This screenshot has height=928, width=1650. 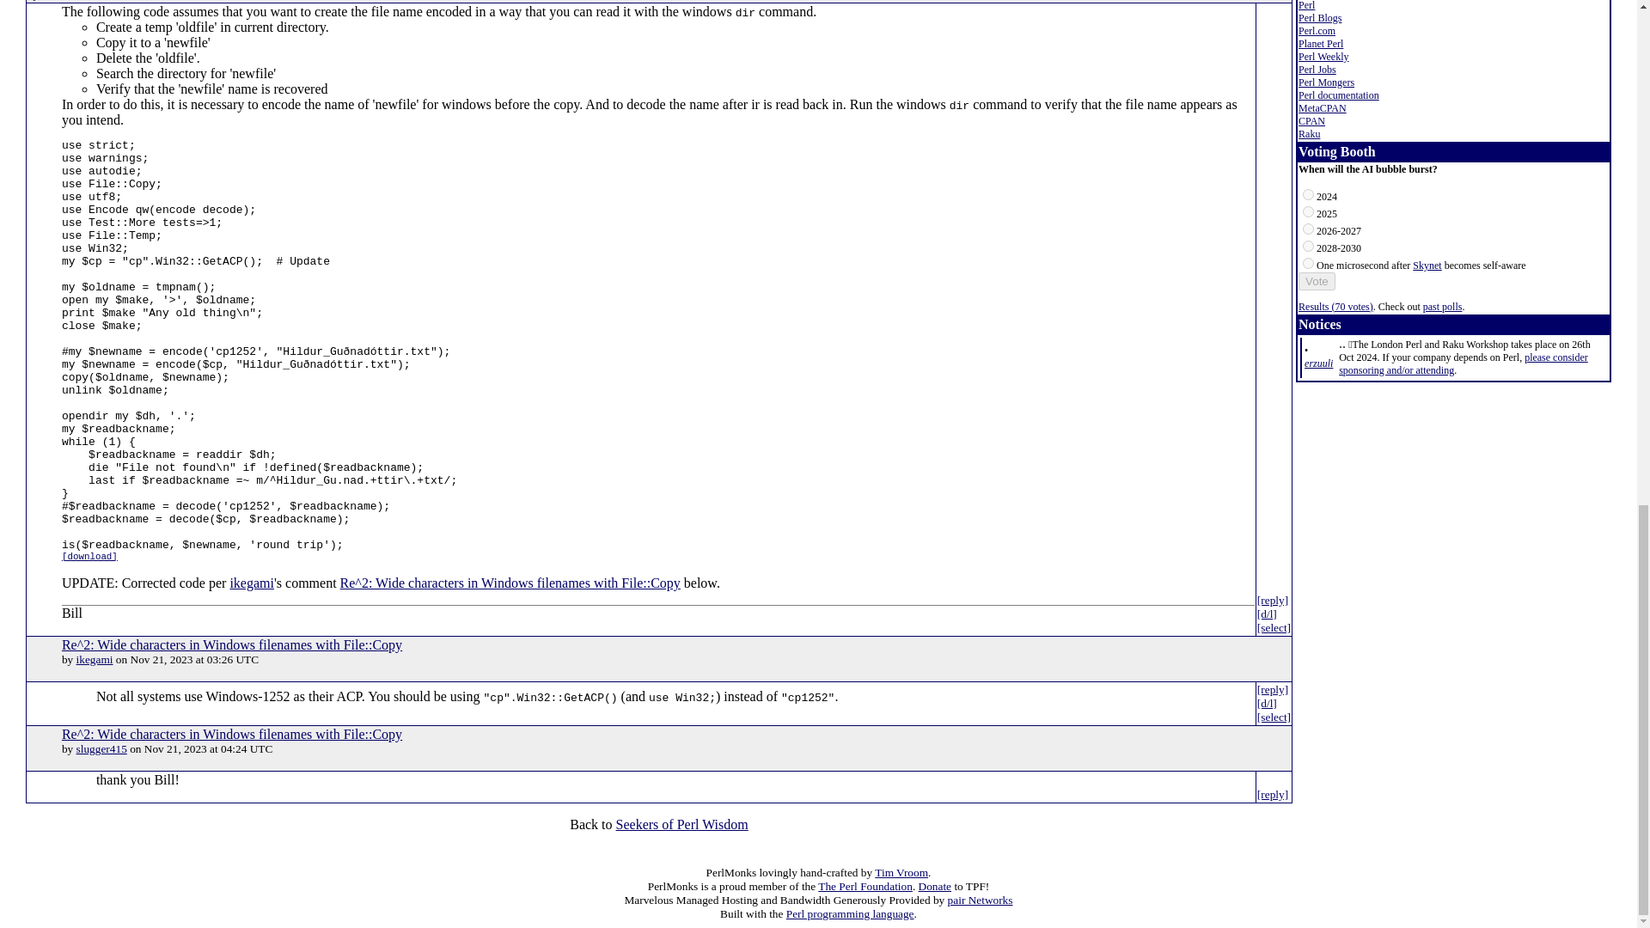 I want to click on 3, so click(x=1308, y=246).